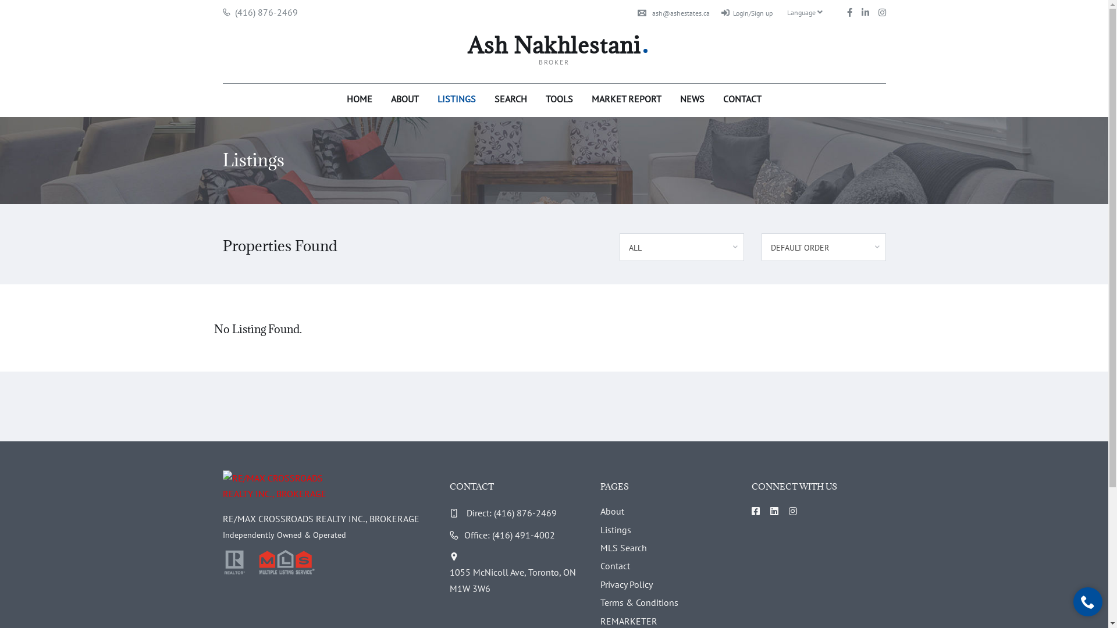 The image size is (1117, 628). What do you see at coordinates (692, 98) in the screenshot?
I see `NEWS` at bounding box center [692, 98].